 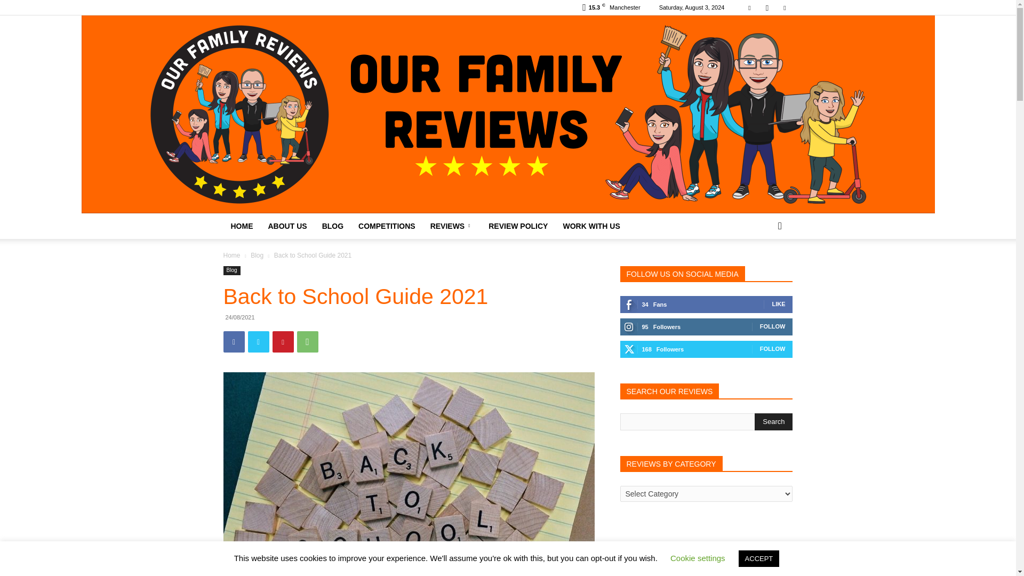 What do you see at coordinates (258, 341) in the screenshot?
I see `Twitter` at bounding box center [258, 341].